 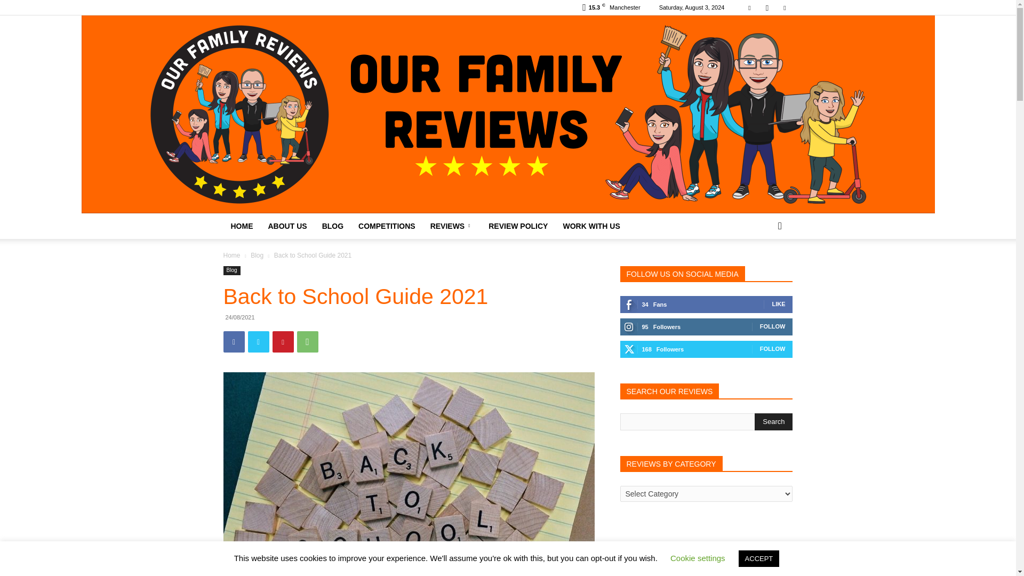 What do you see at coordinates (258, 341) in the screenshot?
I see `Twitter` at bounding box center [258, 341].